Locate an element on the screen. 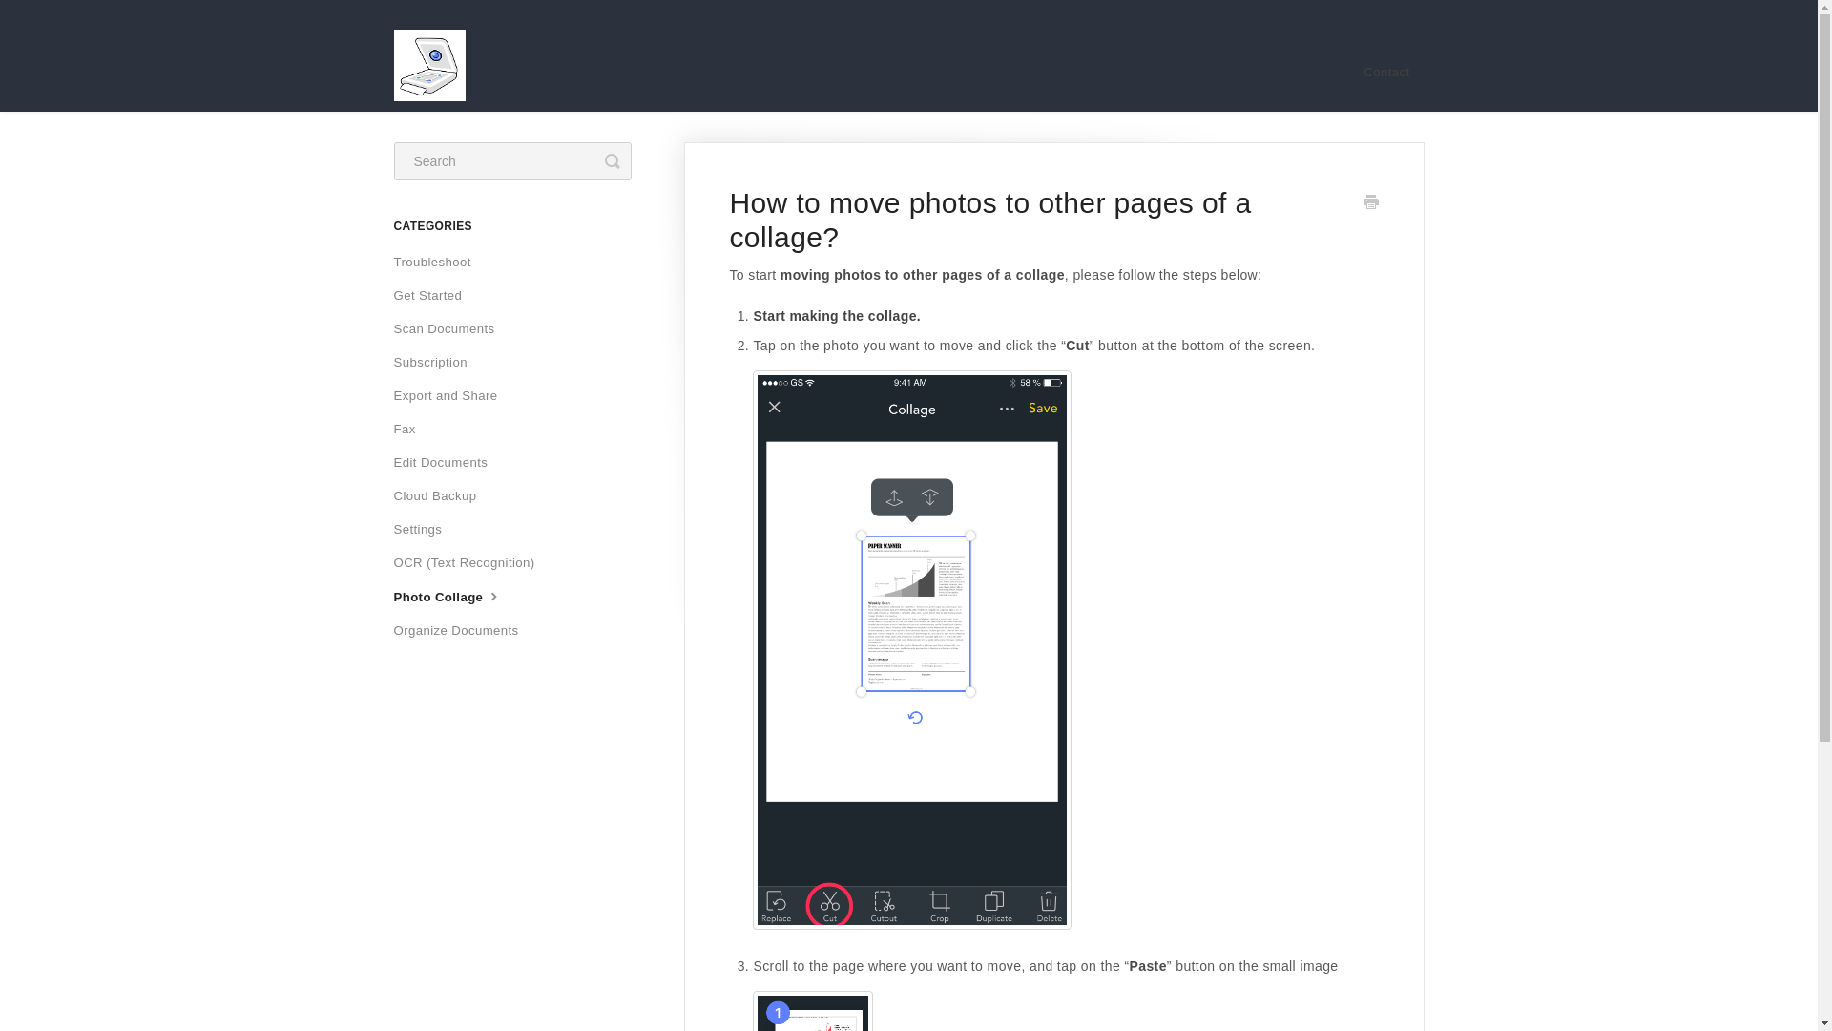 The width and height of the screenshot is (1832, 1031). search-query is located at coordinates (511, 161).